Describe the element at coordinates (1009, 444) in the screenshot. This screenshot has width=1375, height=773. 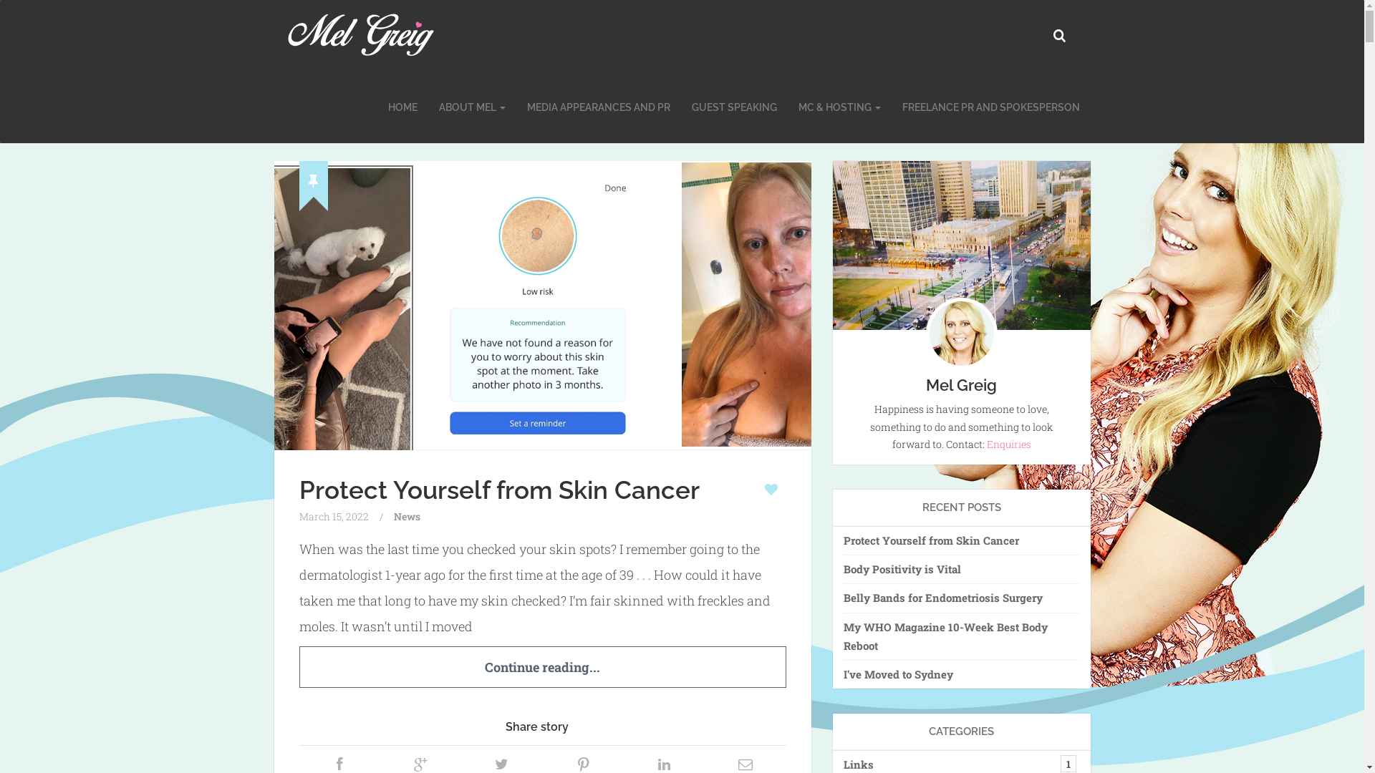
I see `Enquiries` at that location.